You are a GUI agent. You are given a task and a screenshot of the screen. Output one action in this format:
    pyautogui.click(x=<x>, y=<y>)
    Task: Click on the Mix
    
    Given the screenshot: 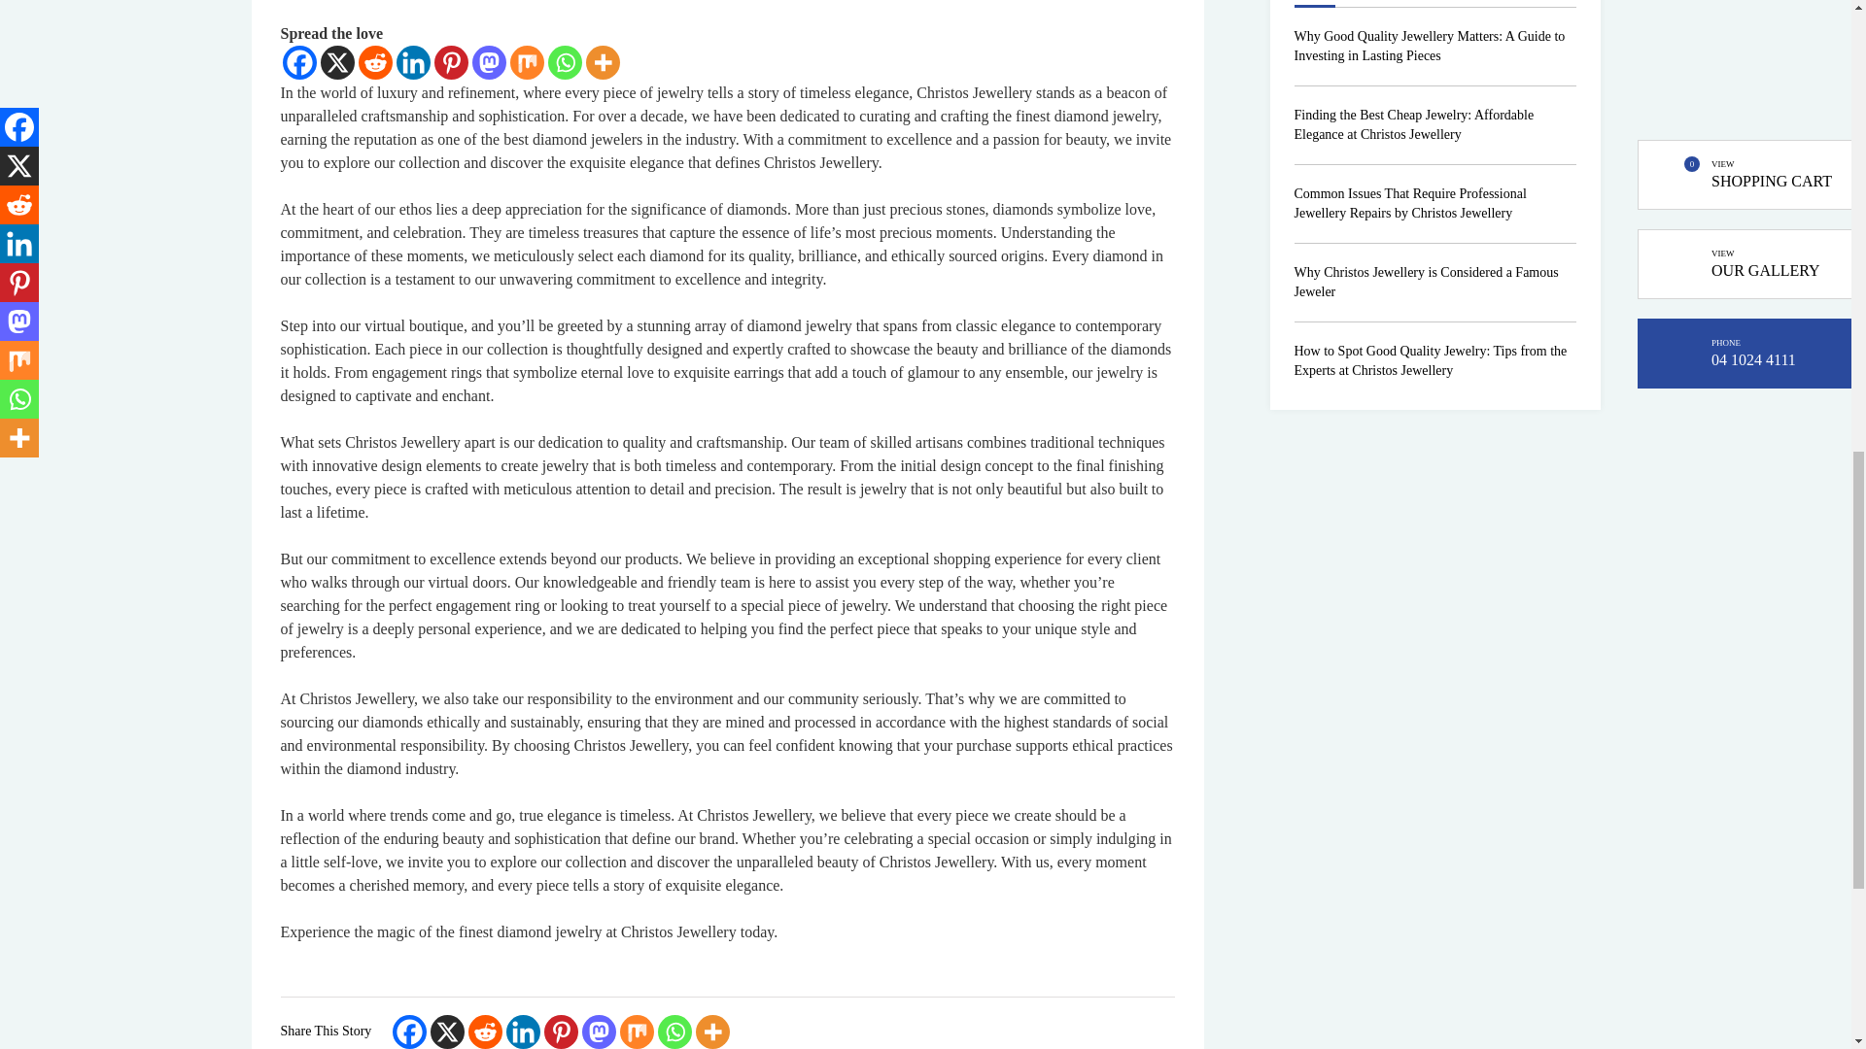 What is the action you would take?
    pyautogui.click(x=526, y=62)
    